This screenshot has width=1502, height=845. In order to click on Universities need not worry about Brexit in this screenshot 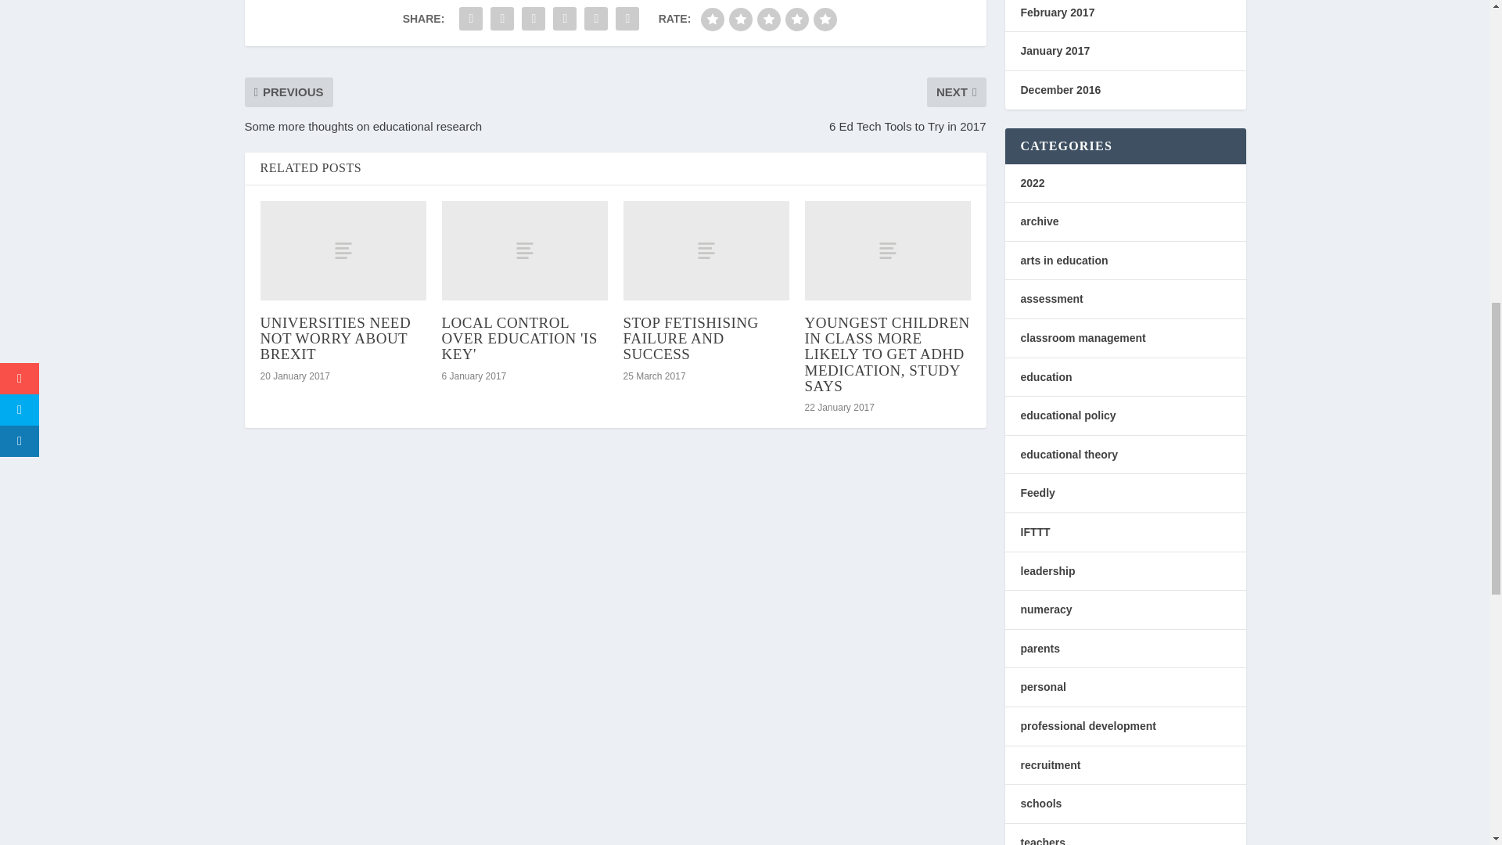, I will do `click(343, 250)`.